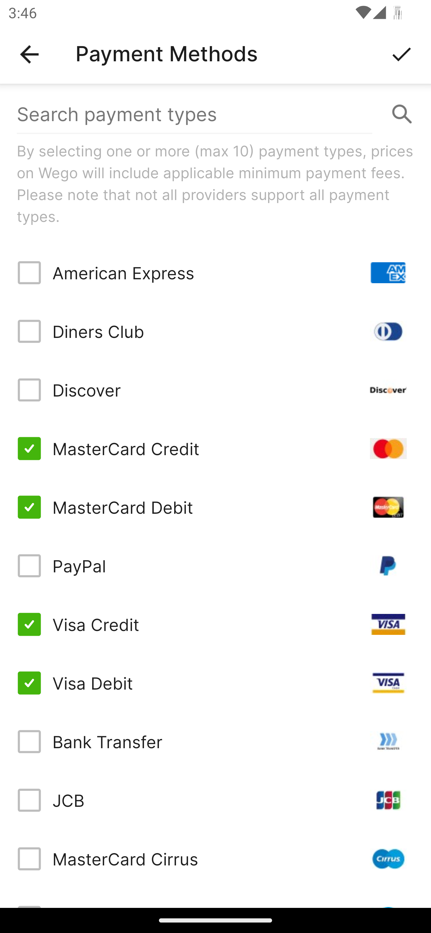  What do you see at coordinates (215, 741) in the screenshot?
I see `Bank Transfer` at bounding box center [215, 741].